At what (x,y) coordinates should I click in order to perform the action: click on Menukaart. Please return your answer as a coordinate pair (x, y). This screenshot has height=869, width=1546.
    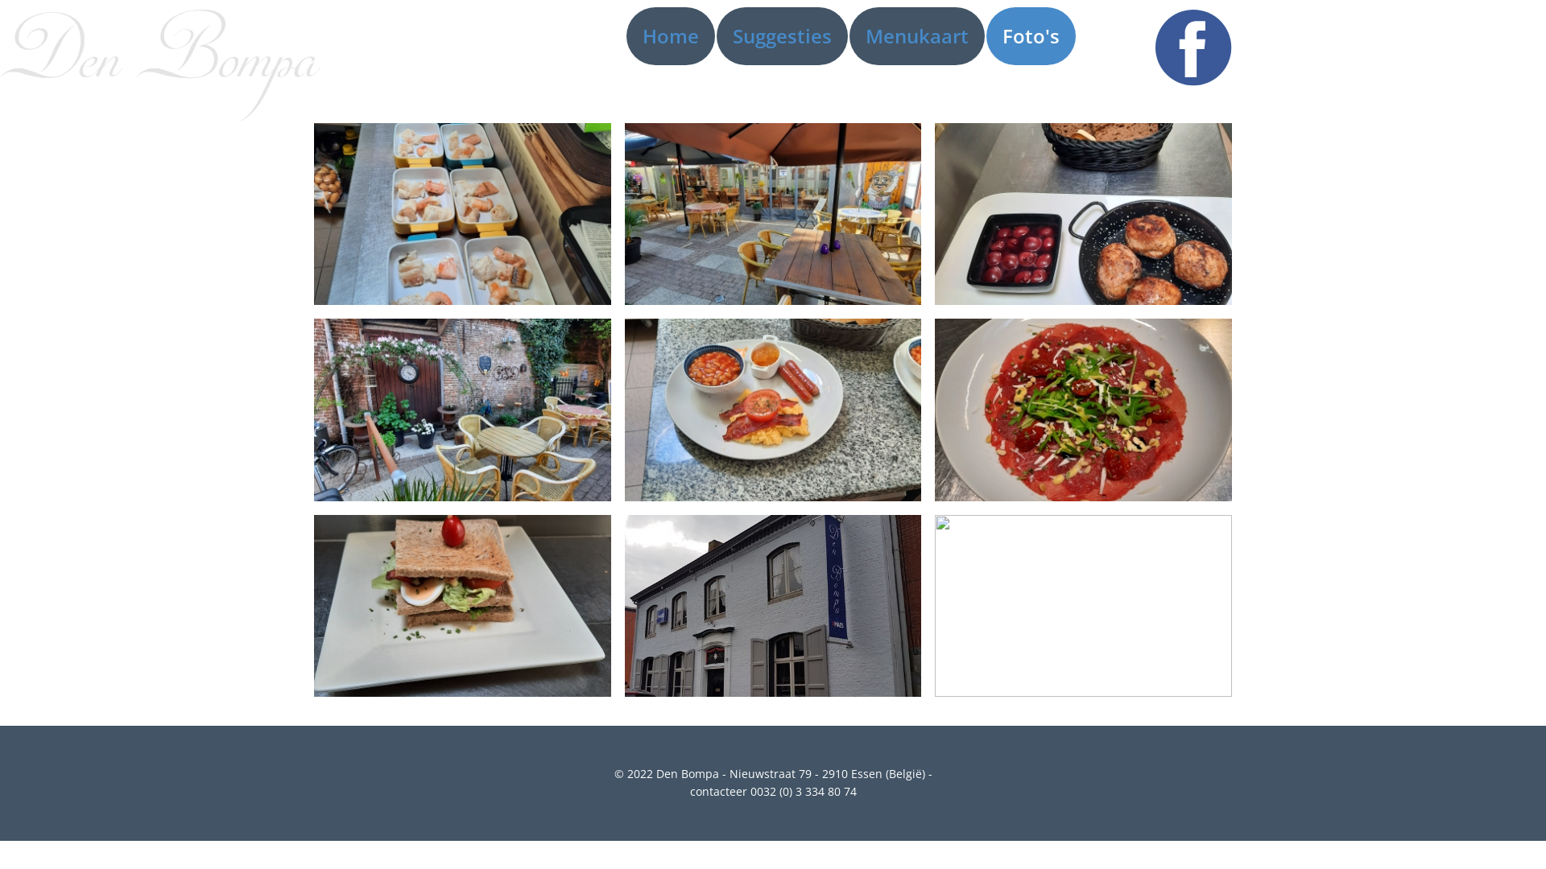
    Looking at the image, I should click on (917, 36).